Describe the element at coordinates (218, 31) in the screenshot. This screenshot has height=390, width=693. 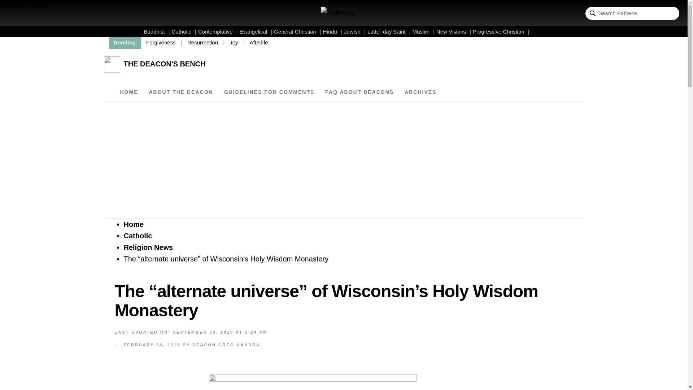
I see `Contemplative` at that location.